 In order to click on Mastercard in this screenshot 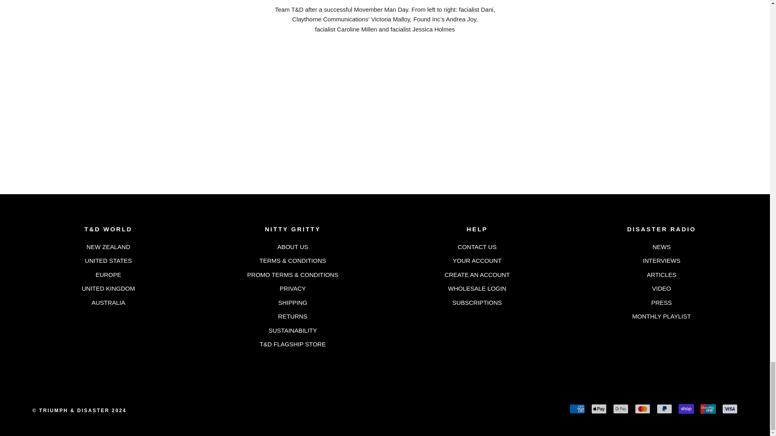, I will do `click(642, 409)`.